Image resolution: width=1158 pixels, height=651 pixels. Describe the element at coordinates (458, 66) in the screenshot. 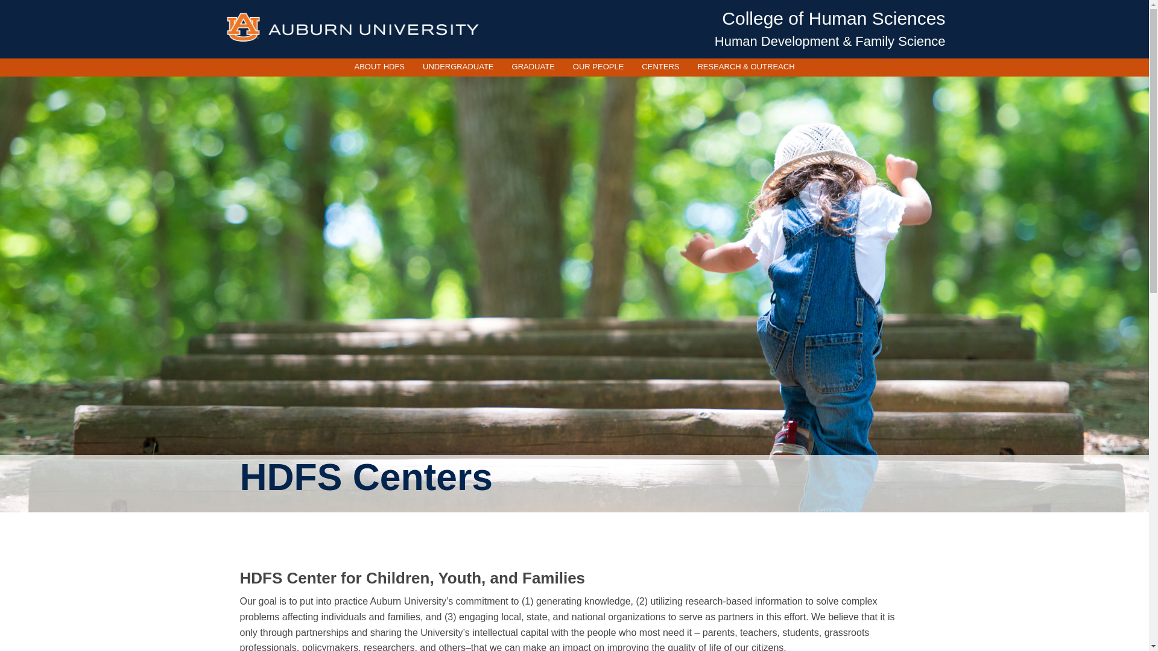

I see `UNDERGRADUATE` at that location.